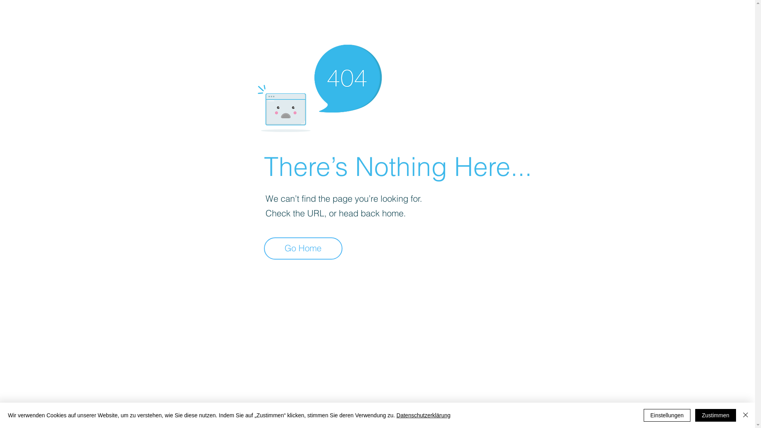 The width and height of the screenshot is (761, 428). I want to click on 404-icon_2.png, so click(319, 86).